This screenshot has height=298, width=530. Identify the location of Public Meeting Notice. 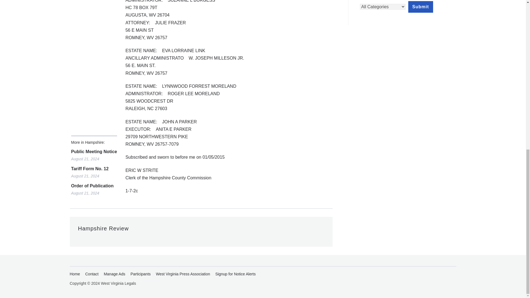
(94, 151).